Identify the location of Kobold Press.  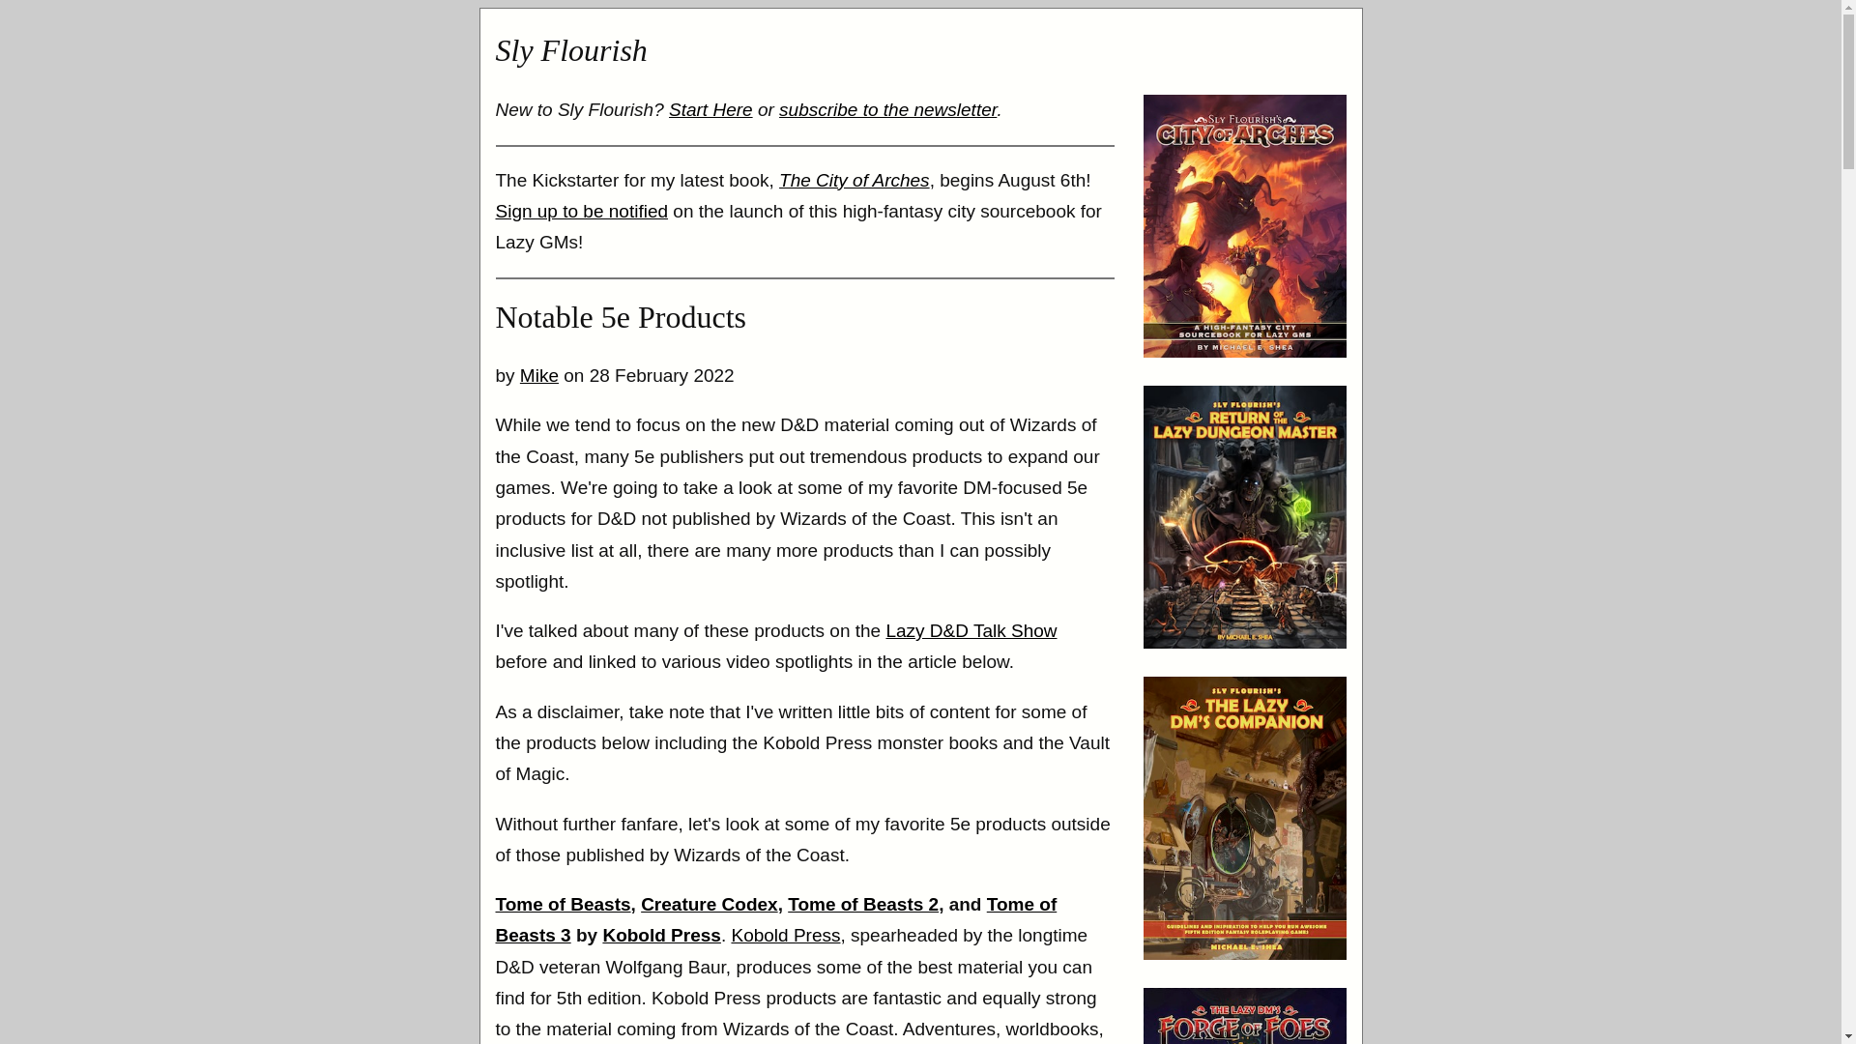
(660, 935).